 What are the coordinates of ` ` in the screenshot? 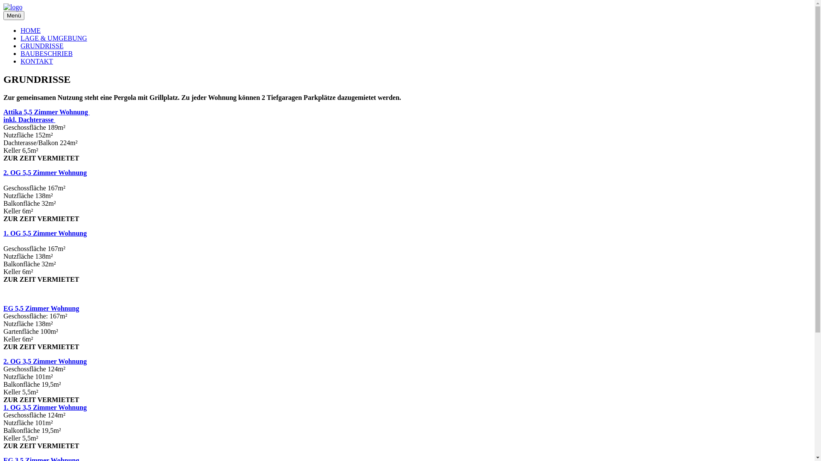 It's located at (54, 120).